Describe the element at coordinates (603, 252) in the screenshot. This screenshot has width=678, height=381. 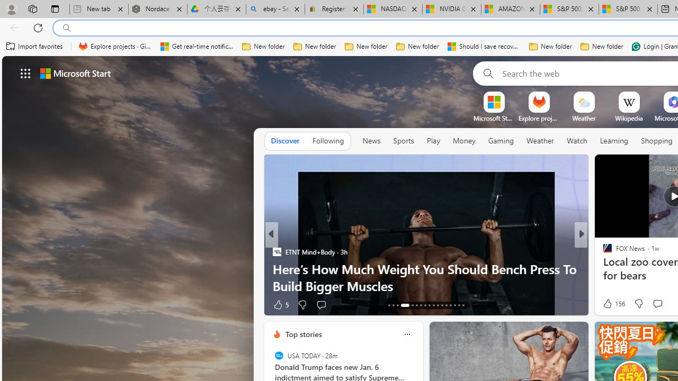
I see `CNN` at that location.